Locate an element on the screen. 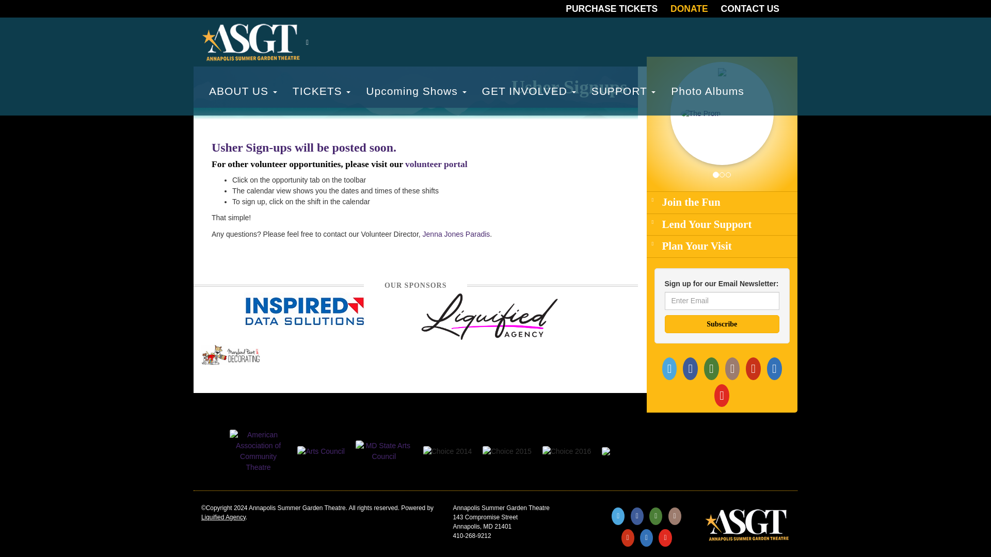 This screenshot has height=557, width=991. CONTACT US is located at coordinates (756, 8).